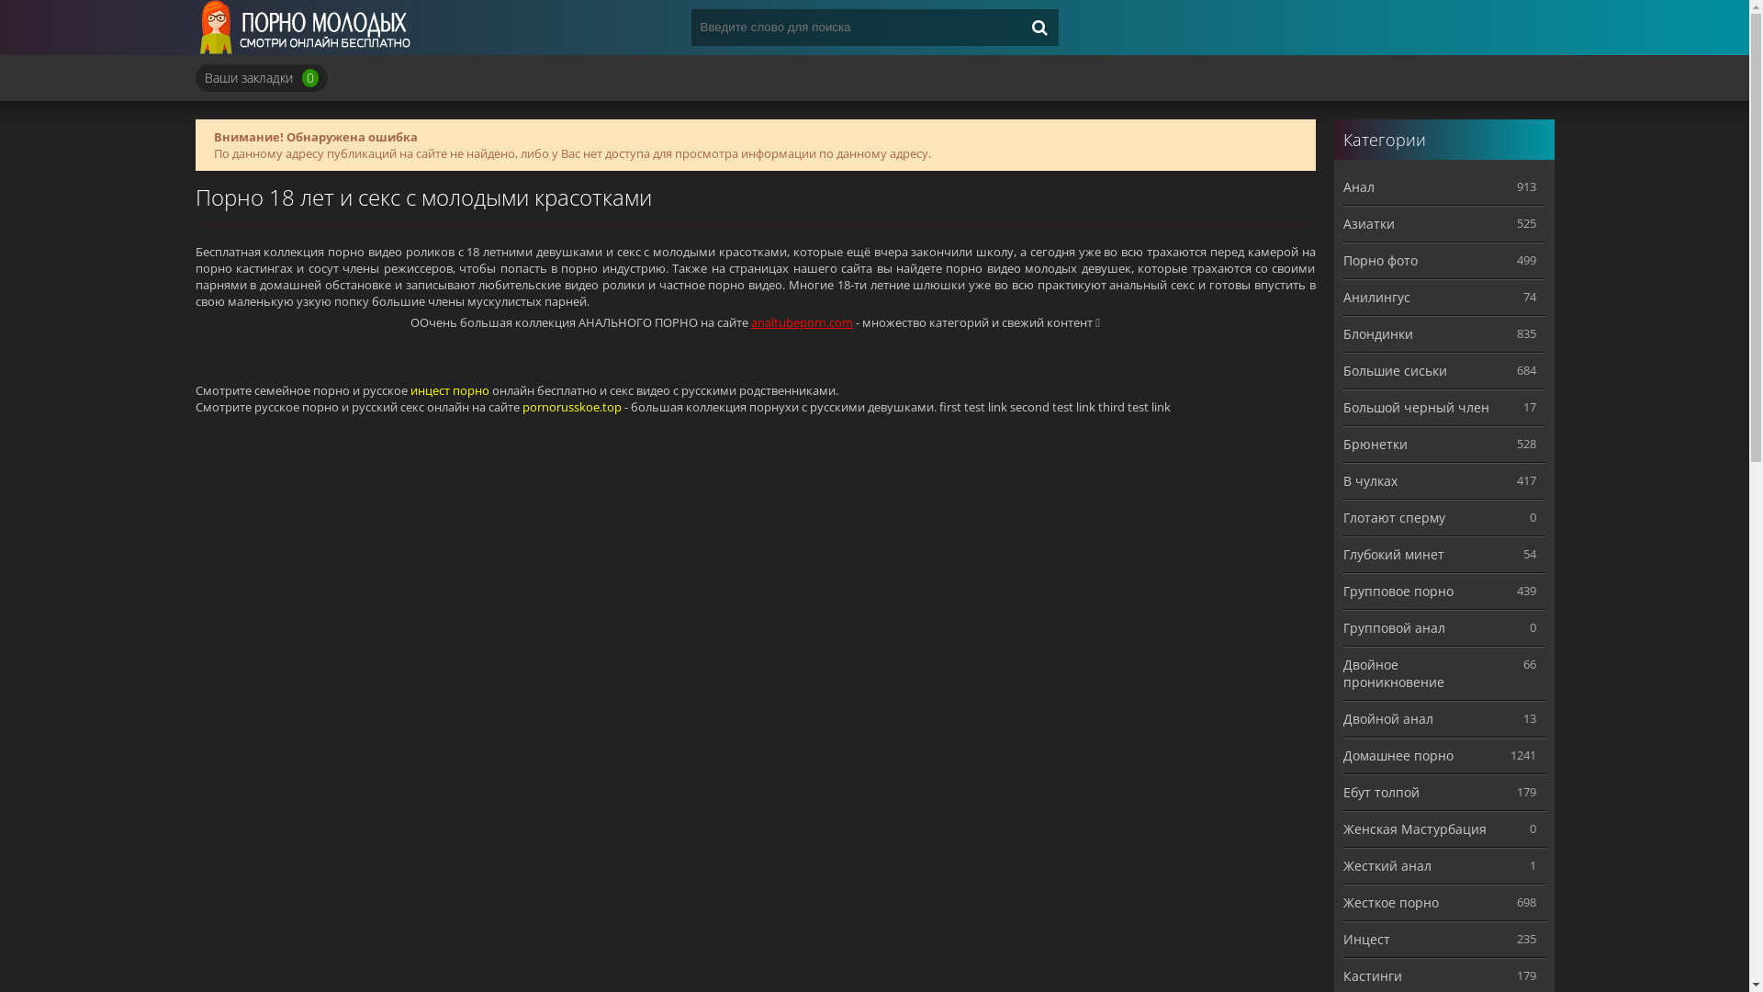 The width and height of the screenshot is (1763, 992). Describe the element at coordinates (1063, 407) in the screenshot. I see `test` at that location.